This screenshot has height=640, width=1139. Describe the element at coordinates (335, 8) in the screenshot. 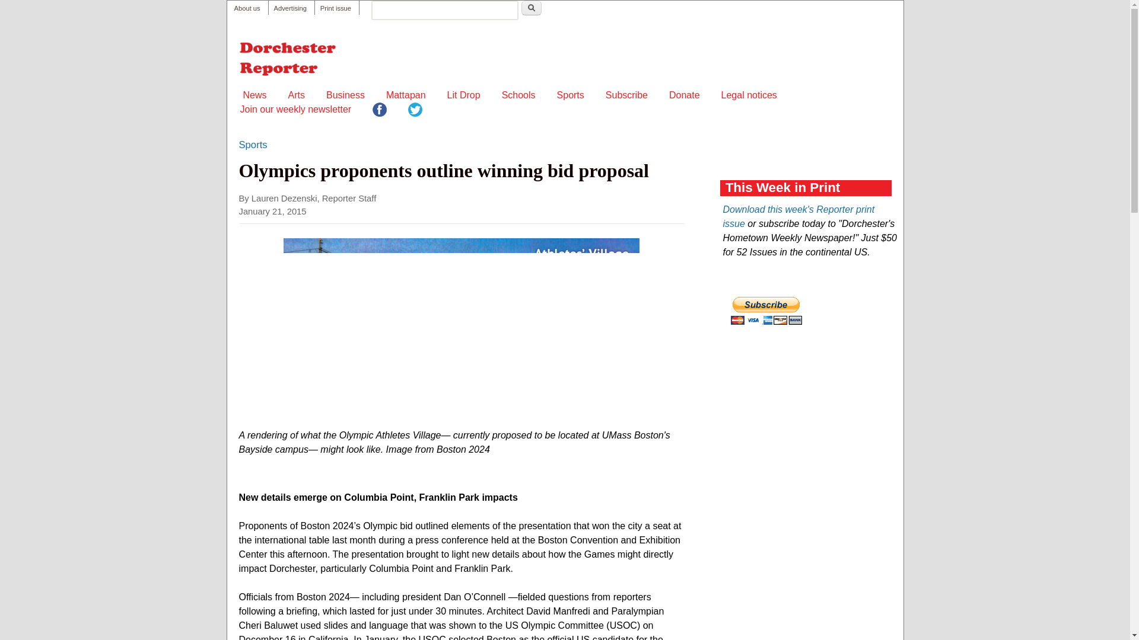

I see `Print issue` at that location.